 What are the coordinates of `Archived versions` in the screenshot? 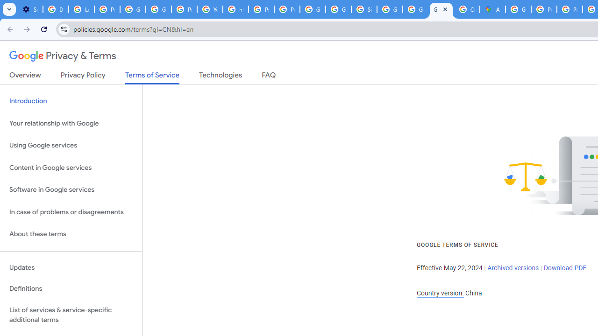 It's located at (513, 268).